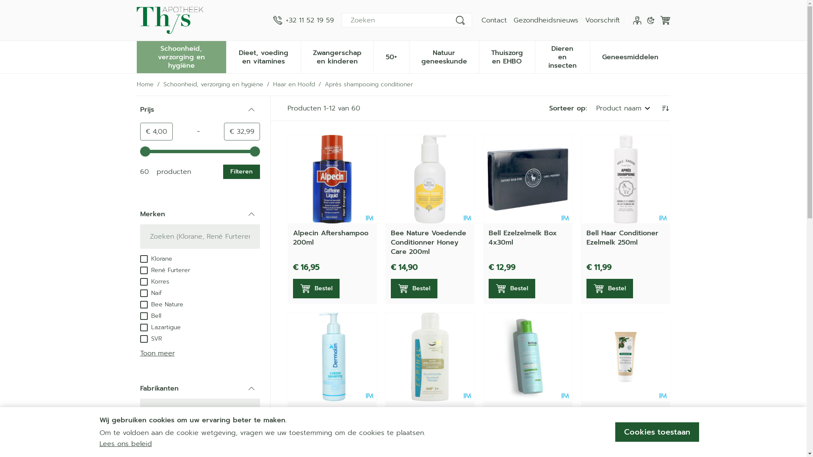  Describe the element at coordinates (460, 20) in the screenshot. I see `Zoeken` at that location.